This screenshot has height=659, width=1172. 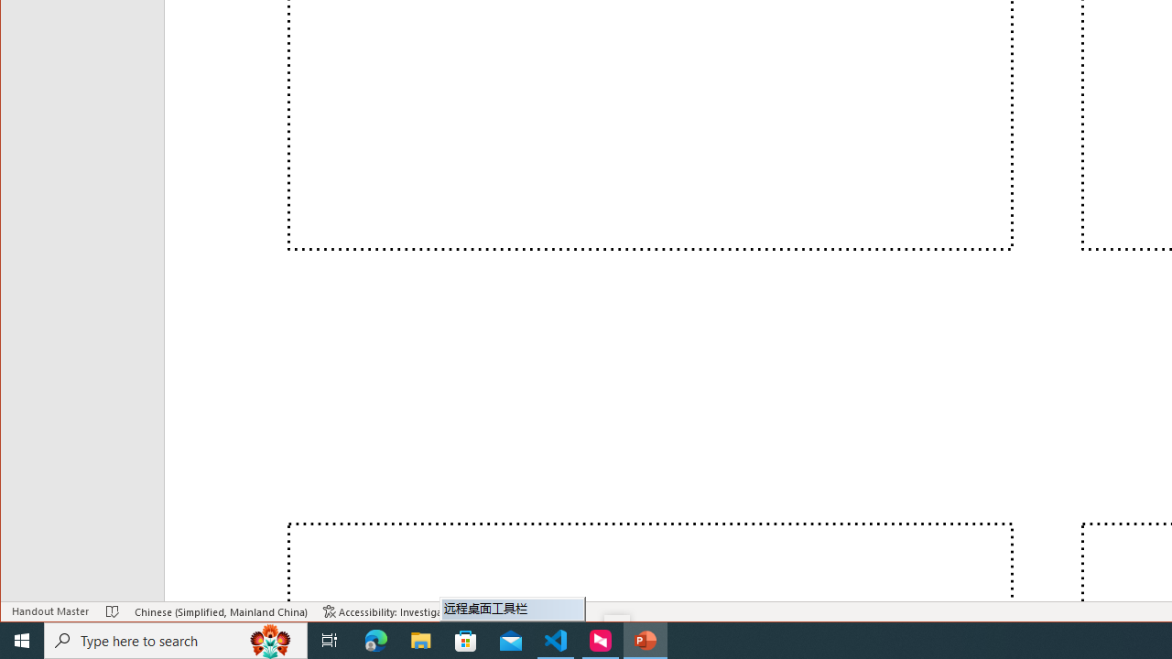 What do you see at coordinates (271, 641) in the screenshot?
I see `Search highlights icon opens search home window` at bounding box center [271, 641].